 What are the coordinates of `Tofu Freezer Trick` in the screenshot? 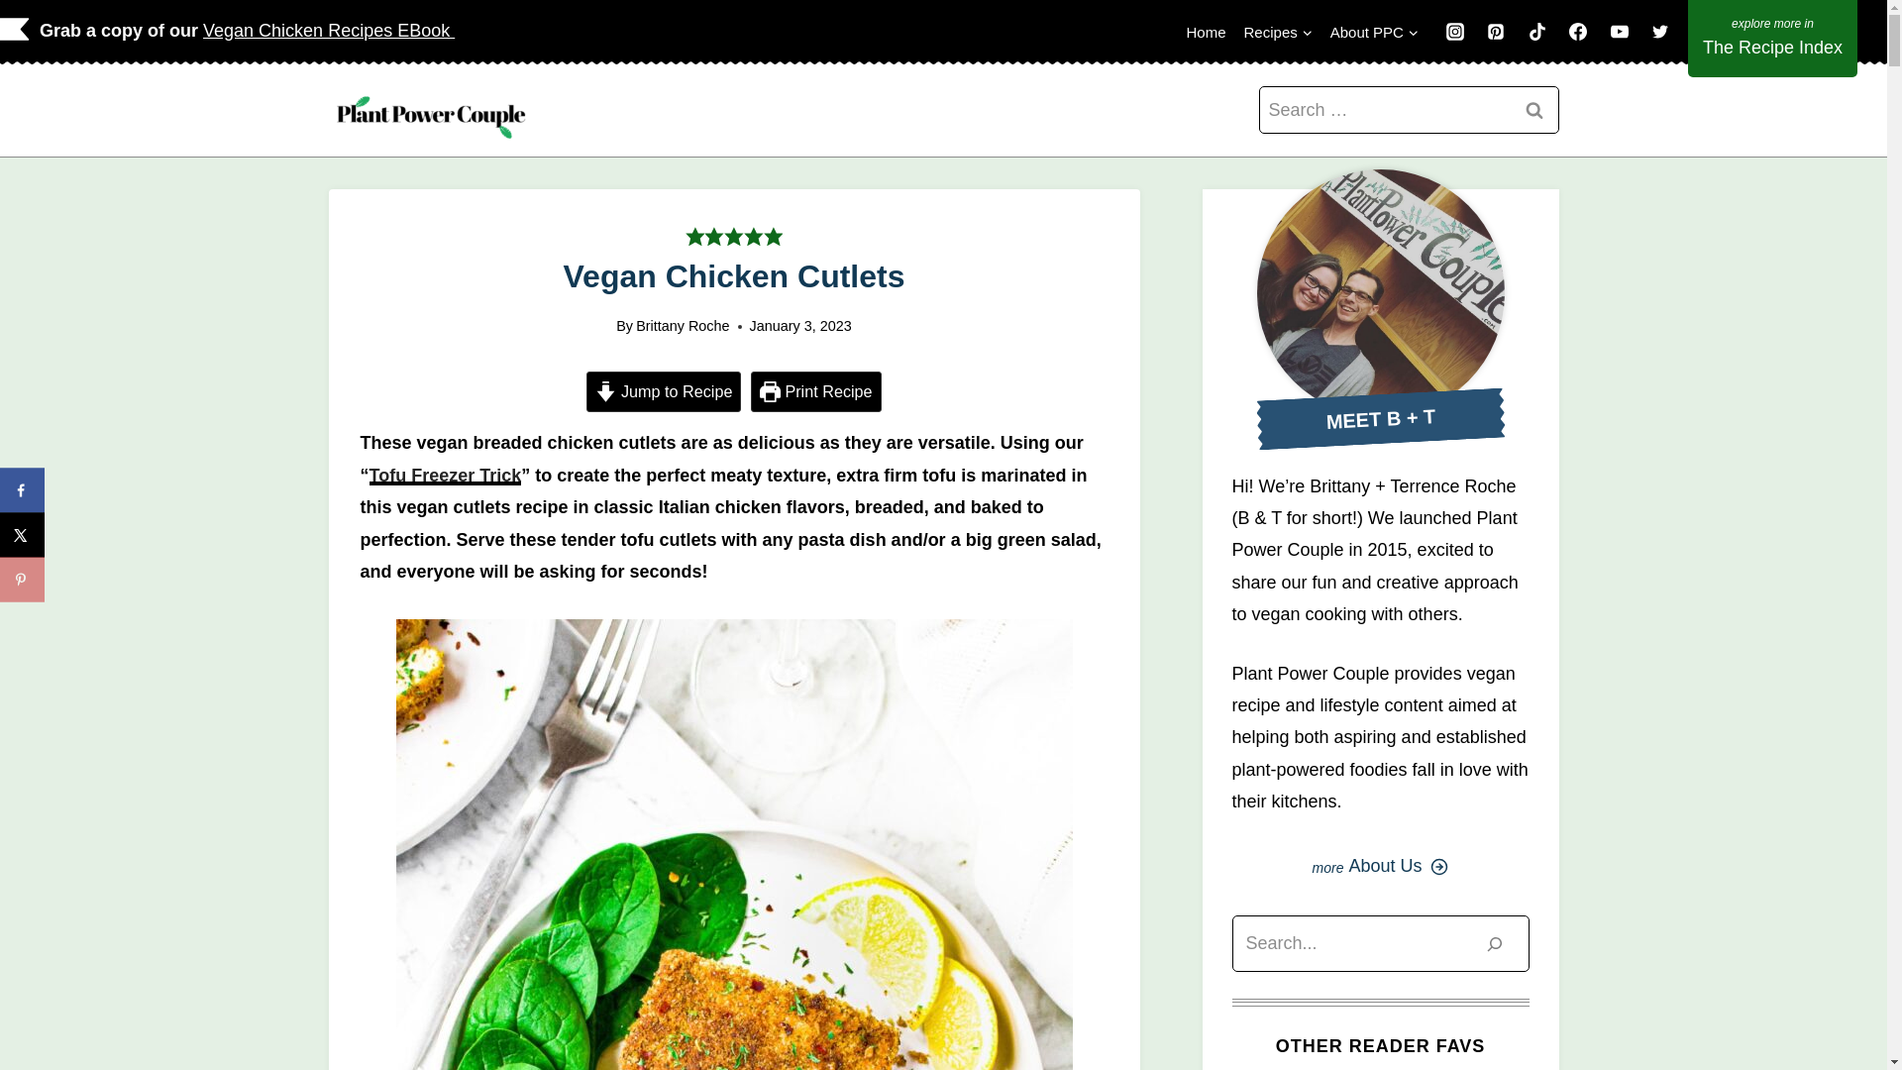 It's located at (445, 476).